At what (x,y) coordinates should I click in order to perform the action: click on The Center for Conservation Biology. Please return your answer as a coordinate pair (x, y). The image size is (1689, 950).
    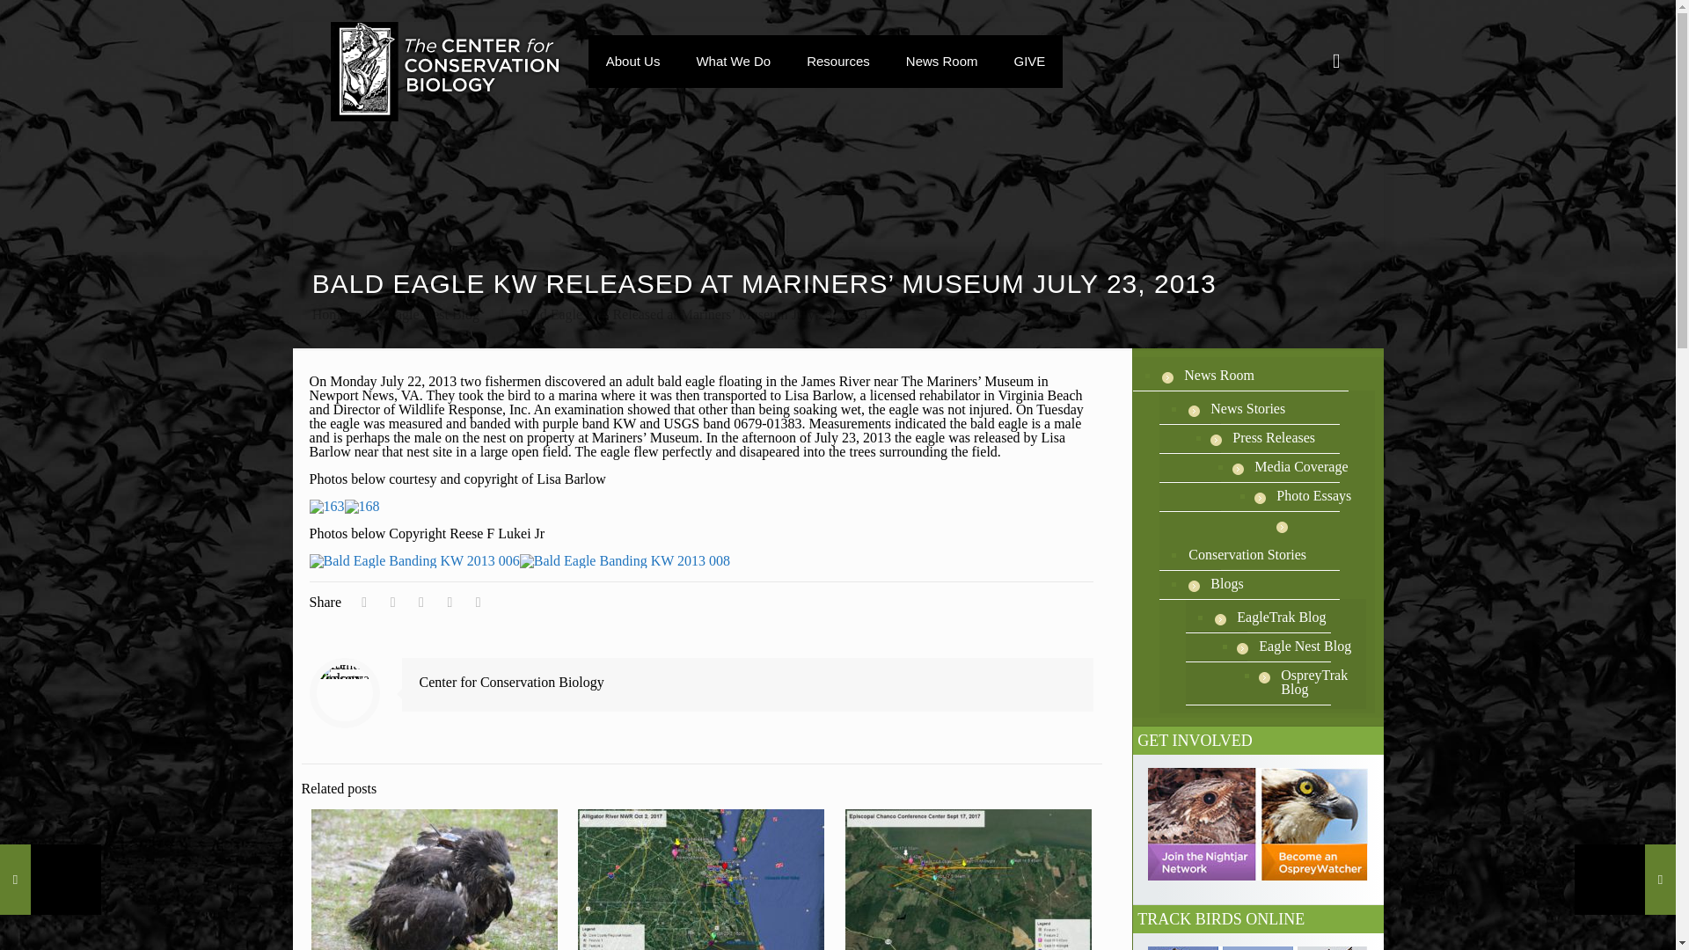
    Looking at the image, I should click on (445, 71).